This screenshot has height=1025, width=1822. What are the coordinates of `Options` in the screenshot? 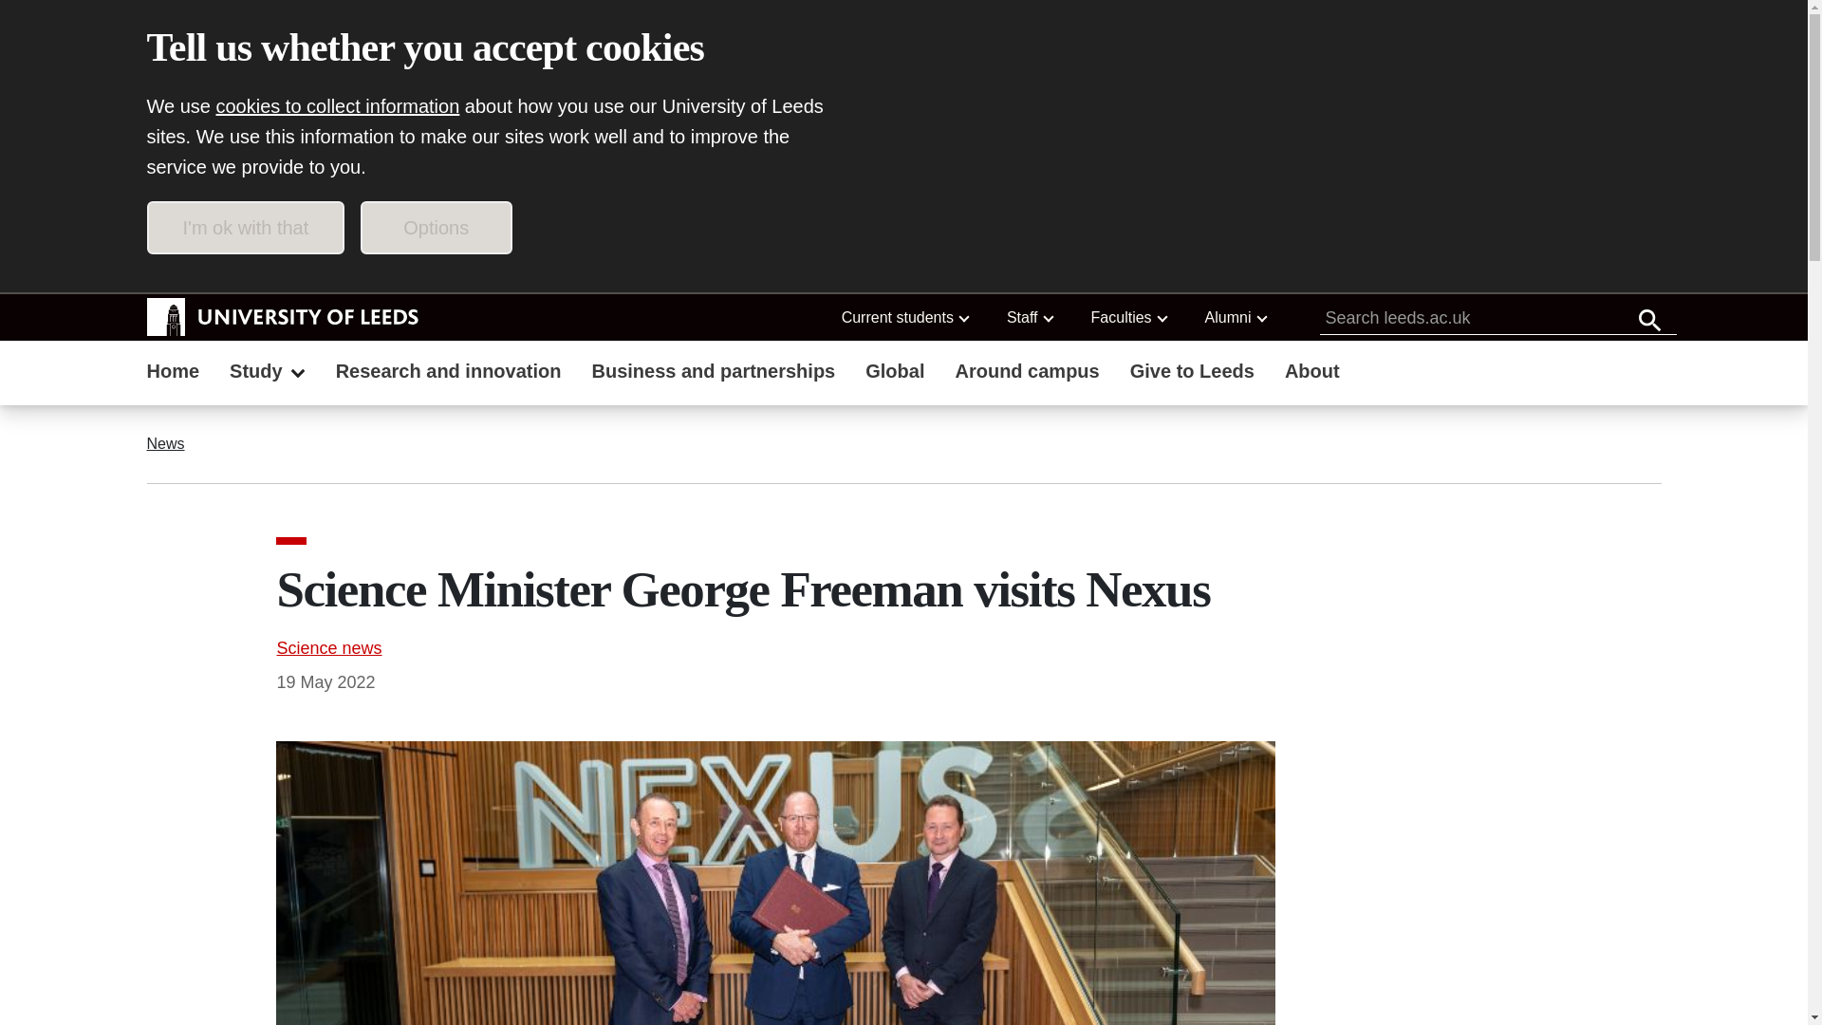 It's located at (437, 227).